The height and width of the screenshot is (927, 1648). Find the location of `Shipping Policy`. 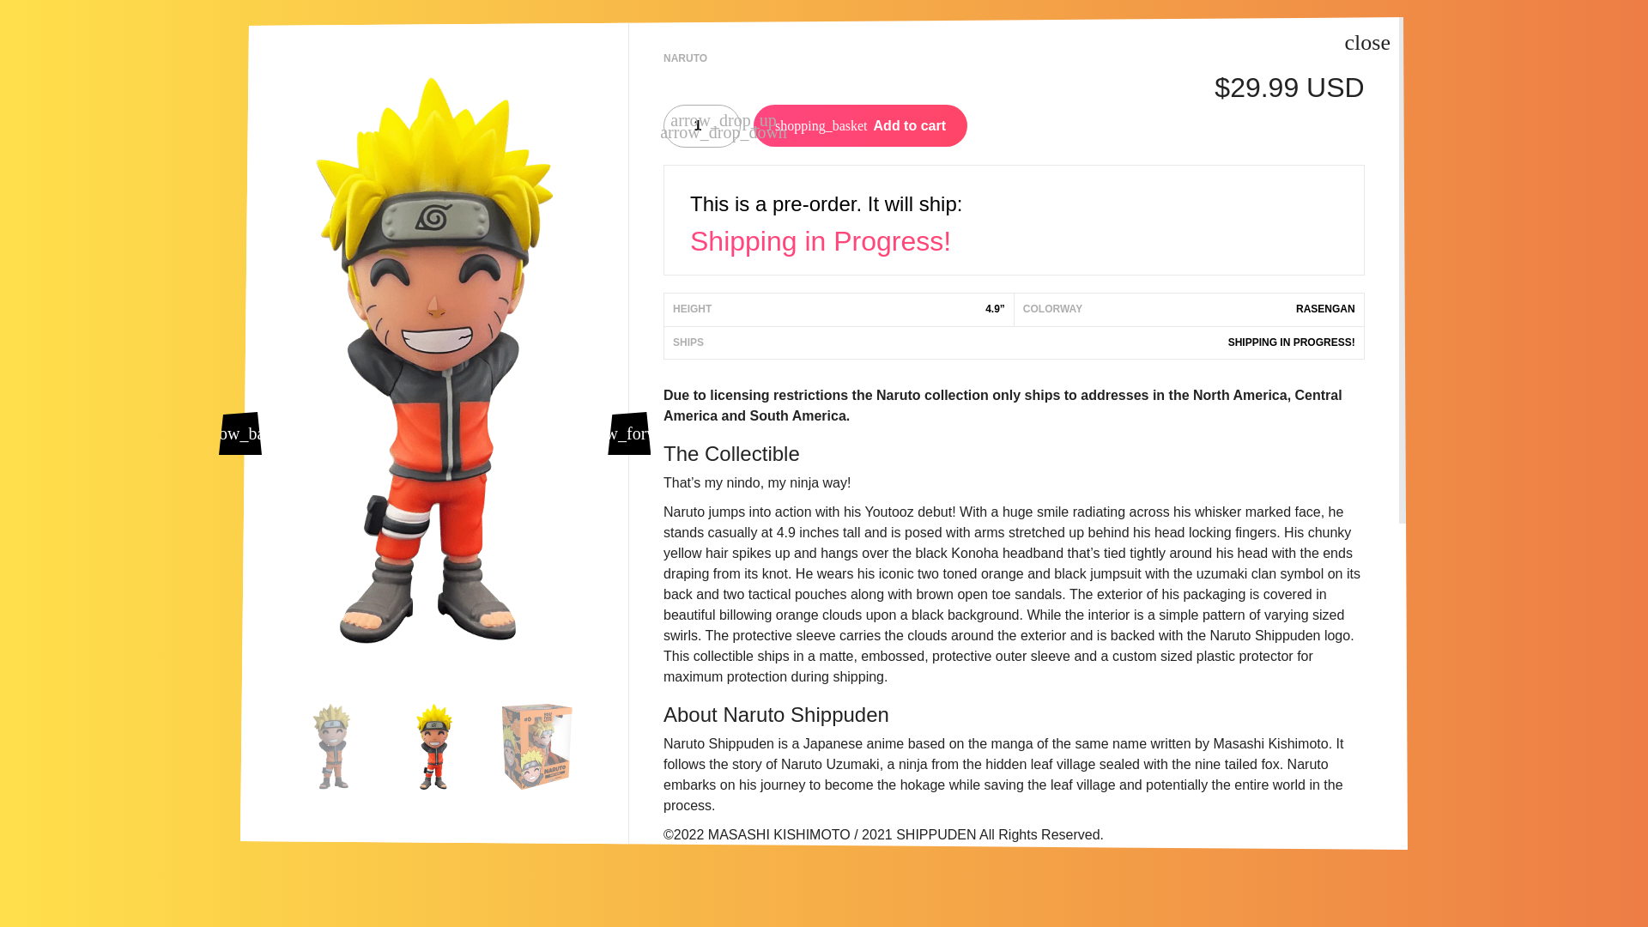

Shipping Policy is located at coordinates (785, 789).